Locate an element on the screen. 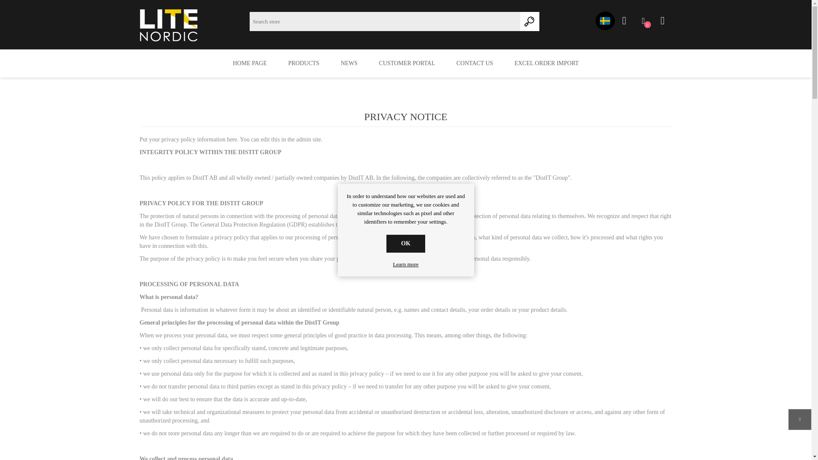 The width and height of the screenshot is (818, 460). EXCEL ORDER IMPORT is located at coordinates (662, 21).